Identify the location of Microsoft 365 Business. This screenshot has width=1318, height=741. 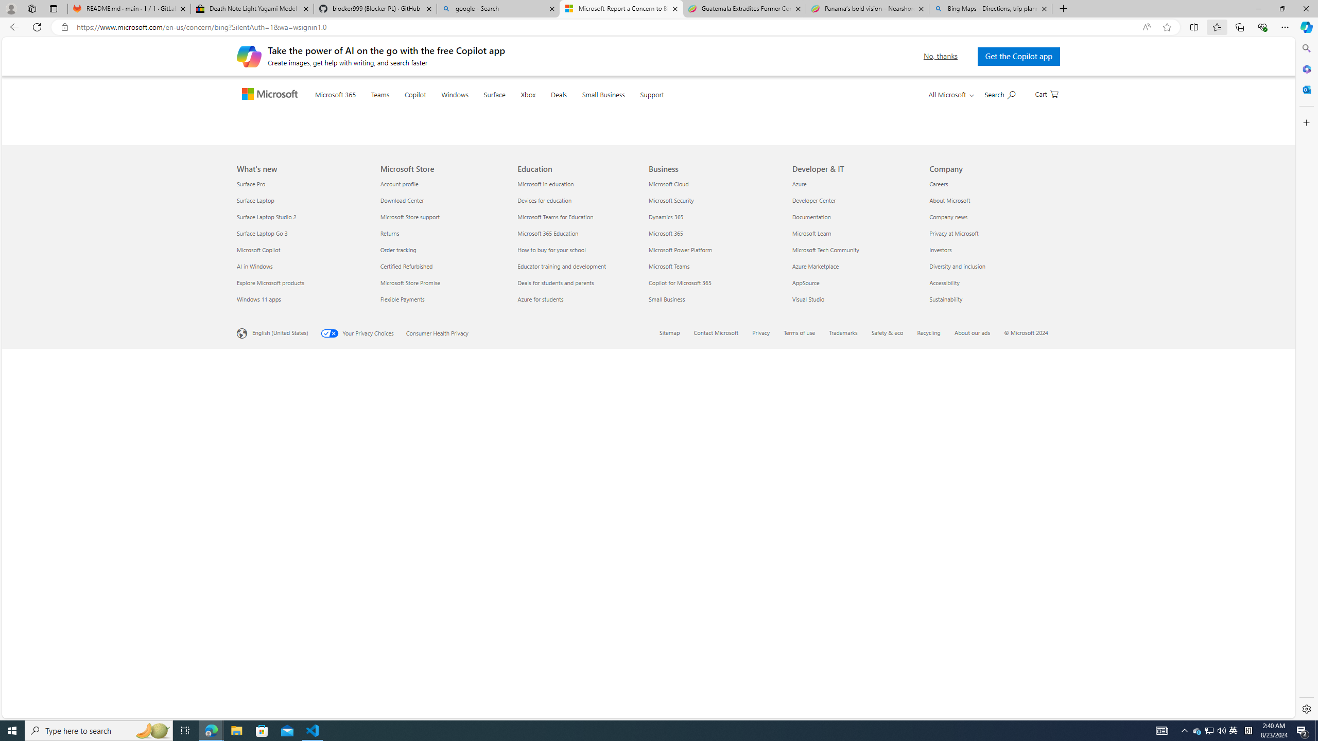
(665, 595).